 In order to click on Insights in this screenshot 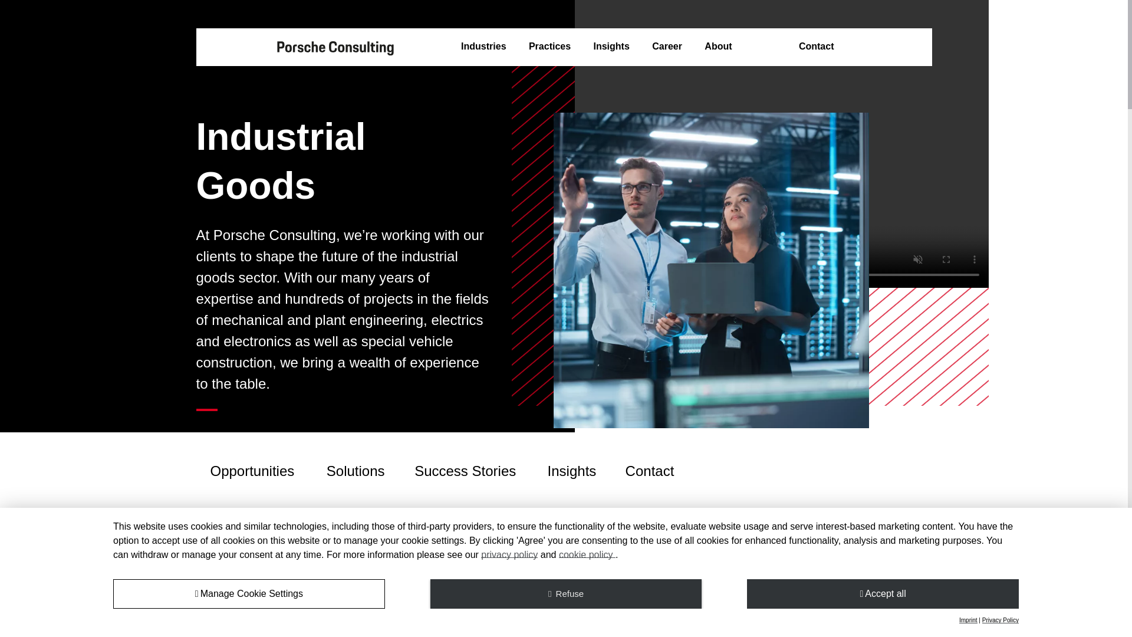, I will do `click(611, 47)`.